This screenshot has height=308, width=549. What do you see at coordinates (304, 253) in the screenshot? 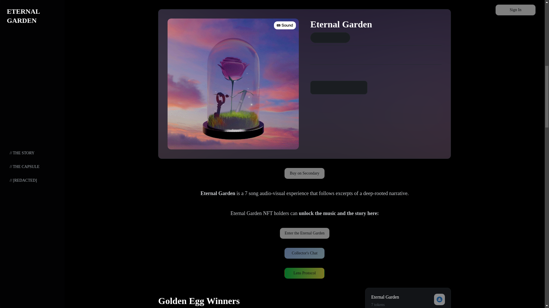
I see `Collector's Chat` at bounding box center [304, 253].